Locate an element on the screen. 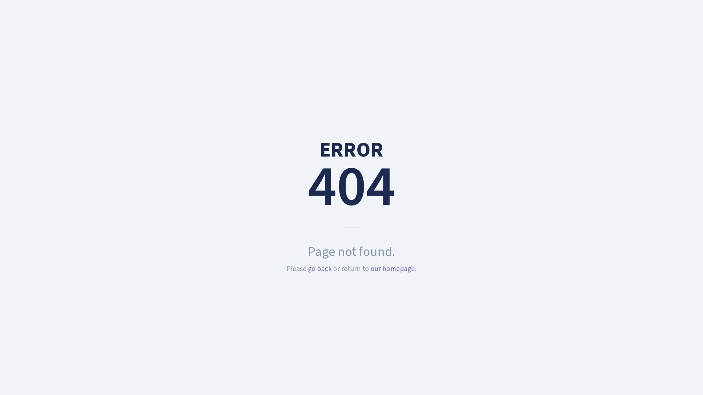 The image size is (703, 395). go back is located at coordinates (320, 268).